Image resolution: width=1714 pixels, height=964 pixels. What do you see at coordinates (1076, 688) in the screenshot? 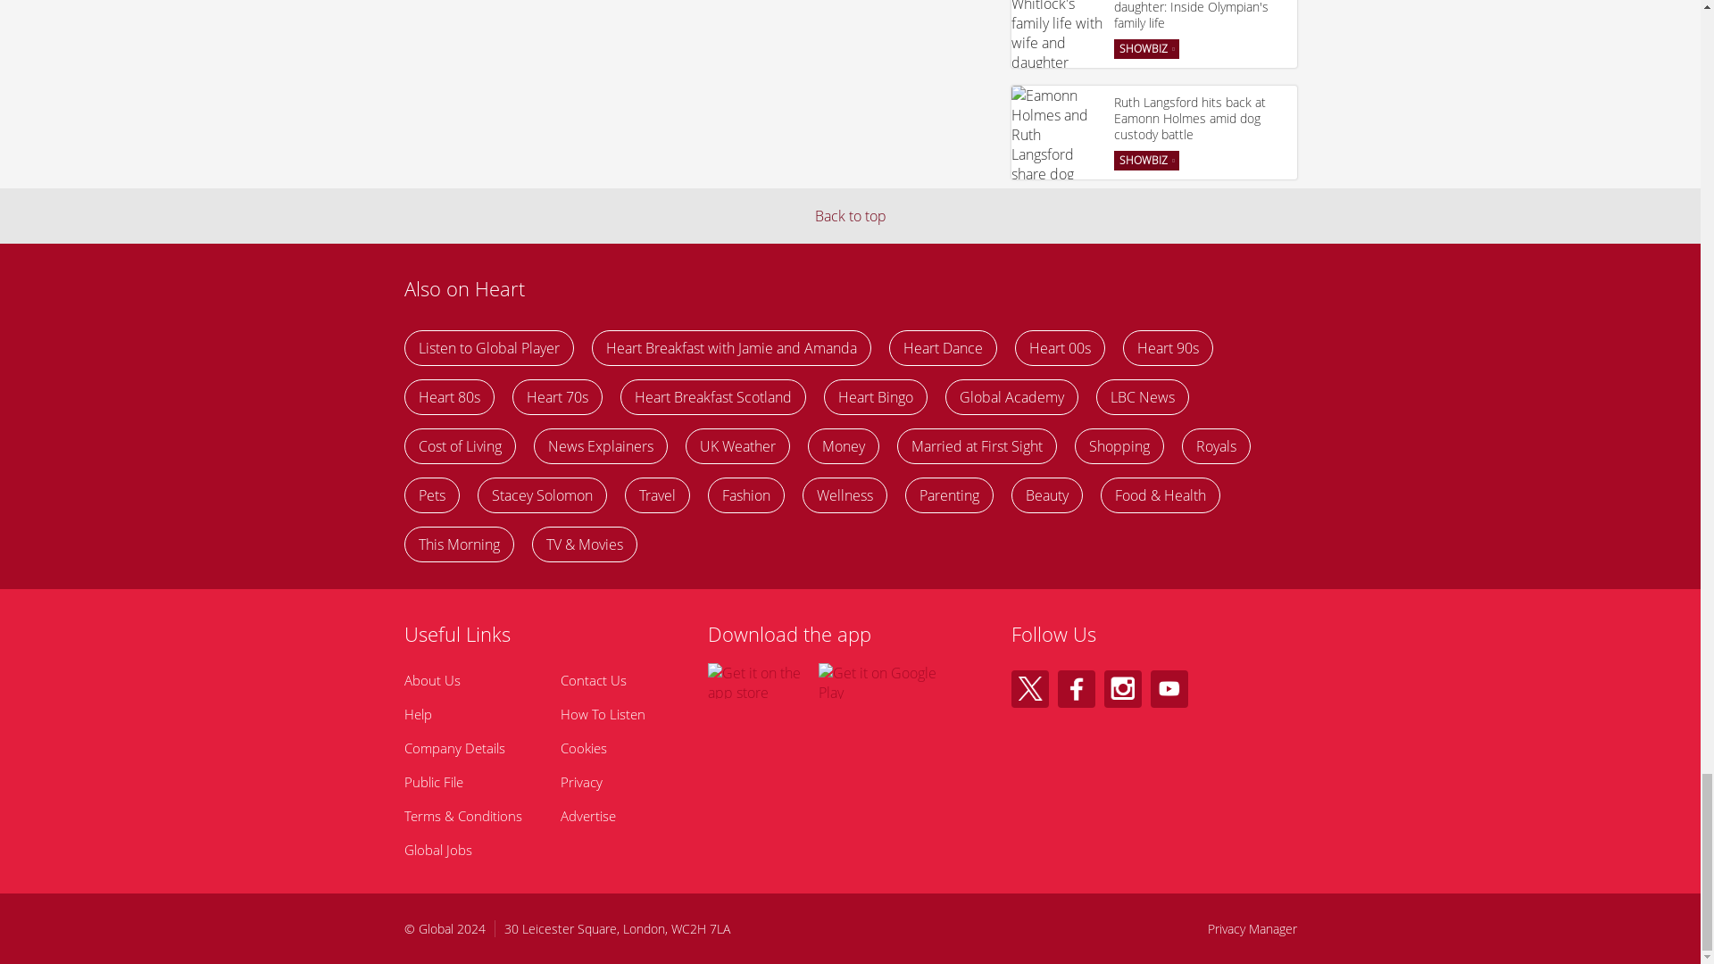
I see `Follow Heart on Facebook` at bounding box center [1076, 688].